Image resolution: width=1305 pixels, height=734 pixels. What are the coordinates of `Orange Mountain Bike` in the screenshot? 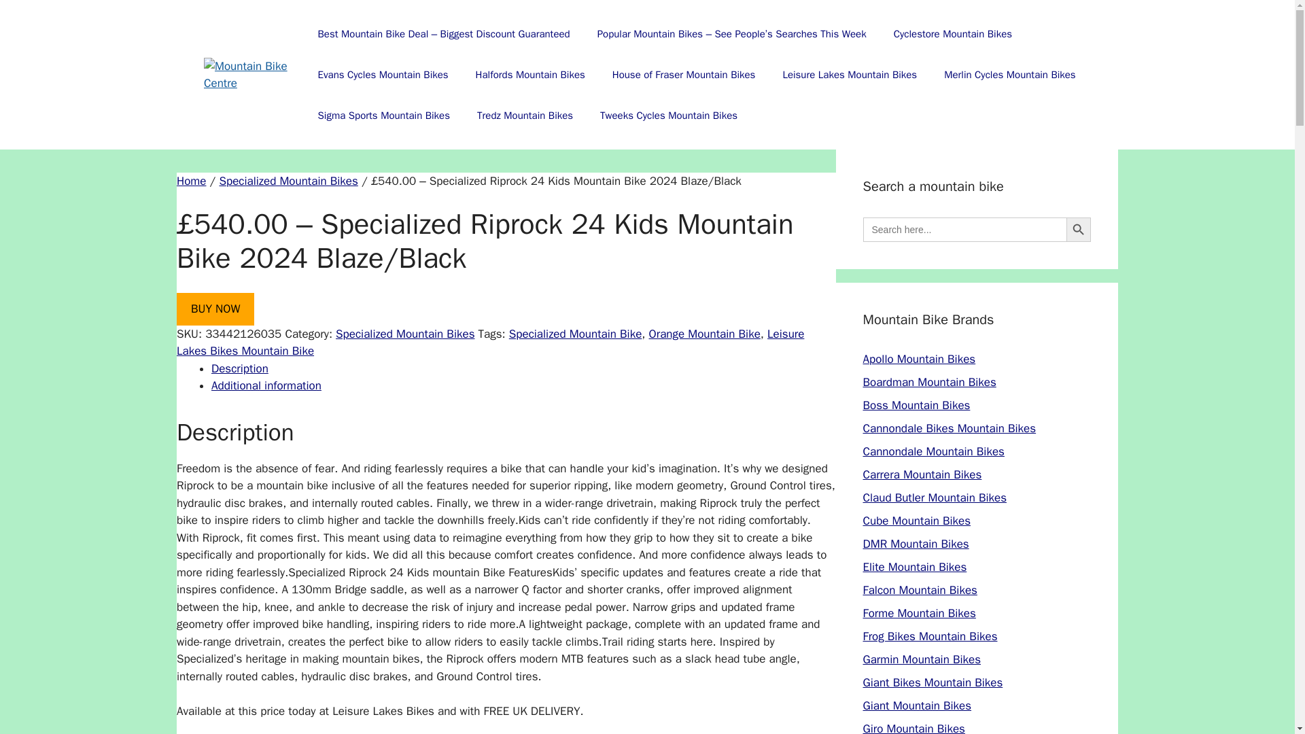 It's located at (704, 334).